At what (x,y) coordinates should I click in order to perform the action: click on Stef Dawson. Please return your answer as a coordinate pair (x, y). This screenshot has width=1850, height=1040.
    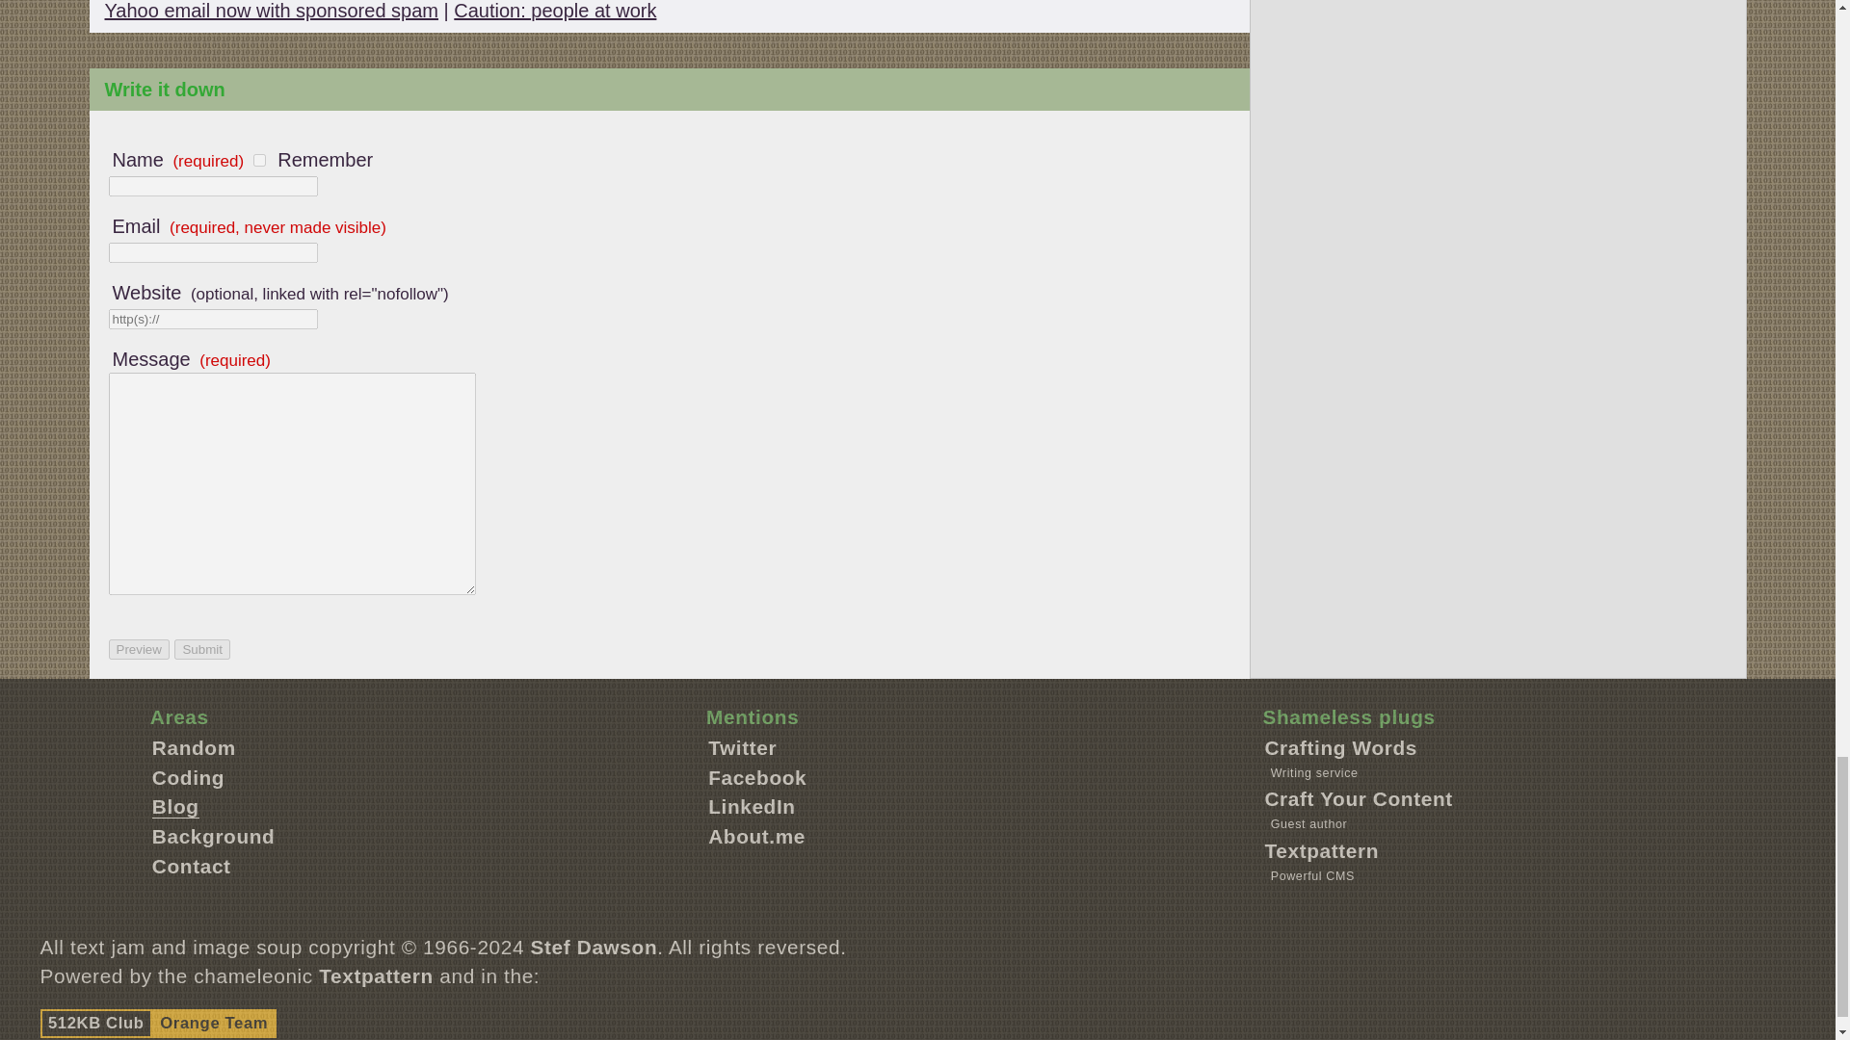
    Looking at the image, I should click on (595, 947).